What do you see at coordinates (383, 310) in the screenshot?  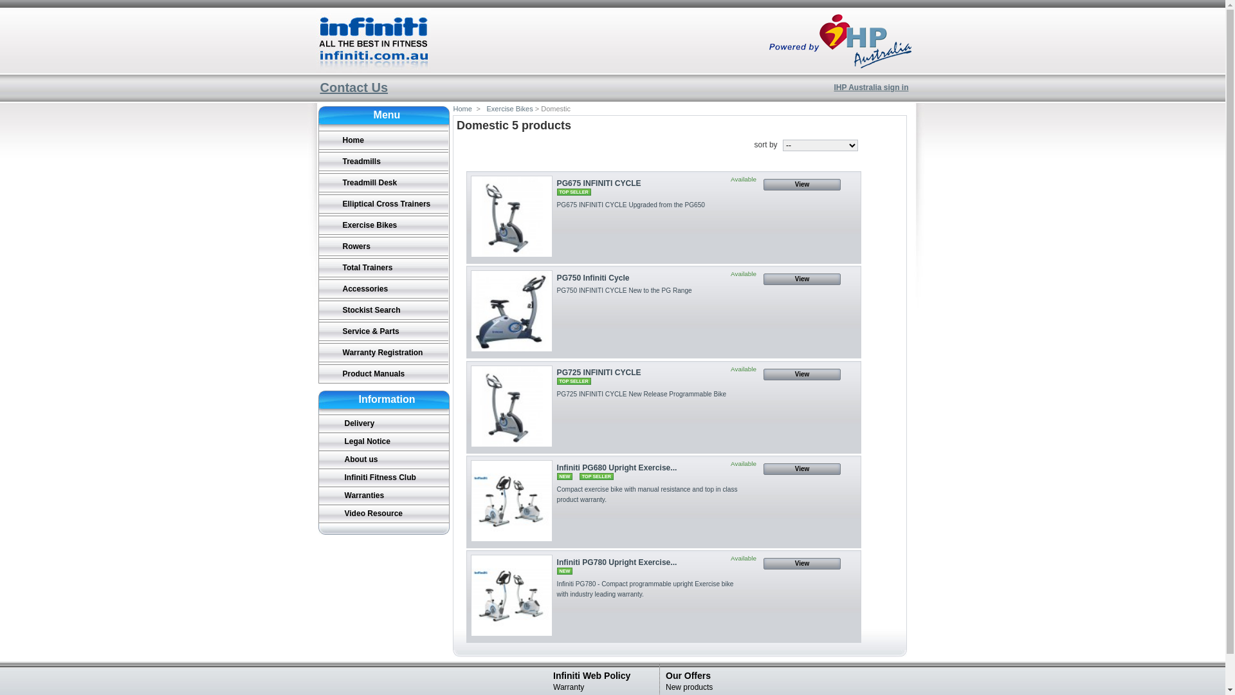 I see `Stockist Search` at bounding box center [383, 310].